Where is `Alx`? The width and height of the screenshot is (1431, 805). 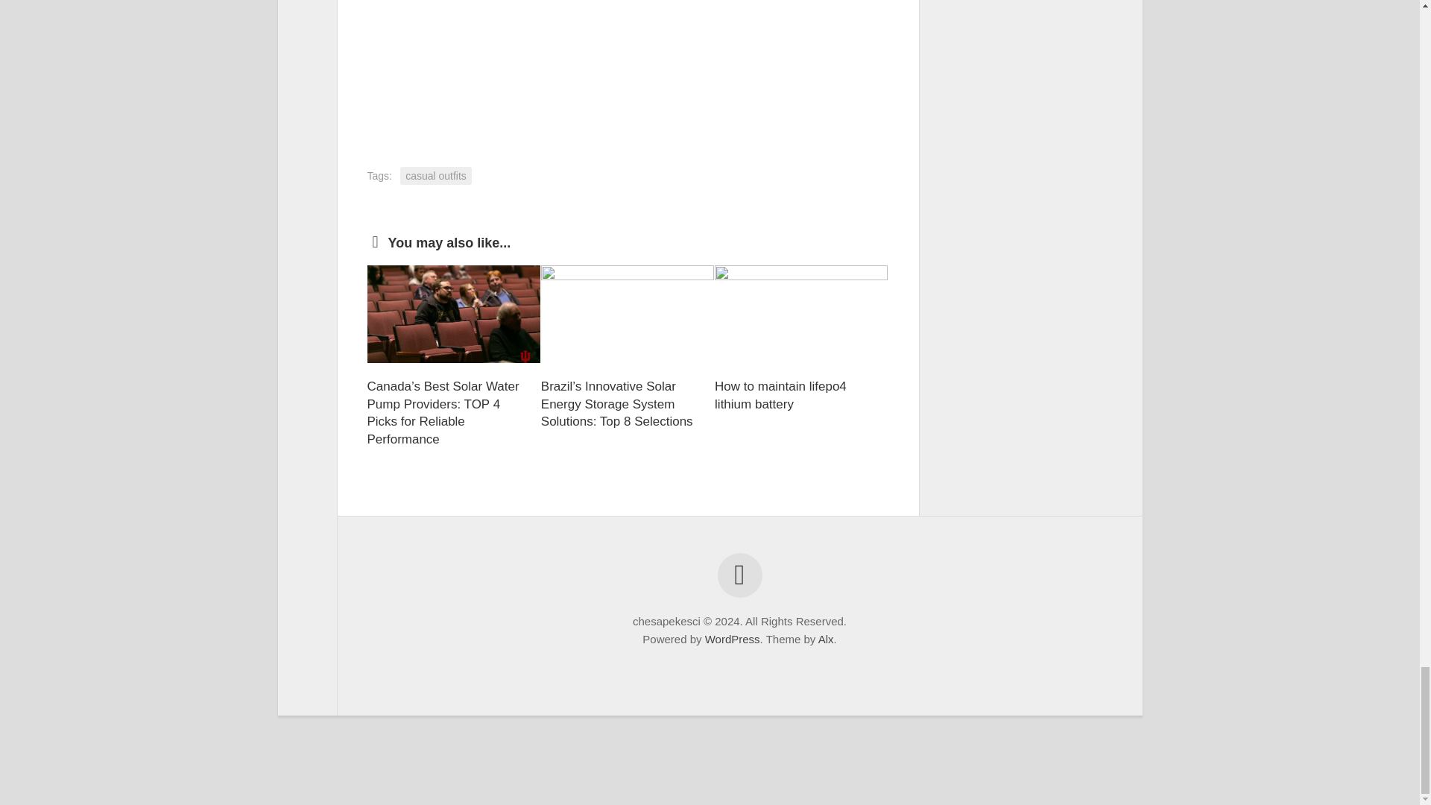 Alx is located at coordinates (826, 639).